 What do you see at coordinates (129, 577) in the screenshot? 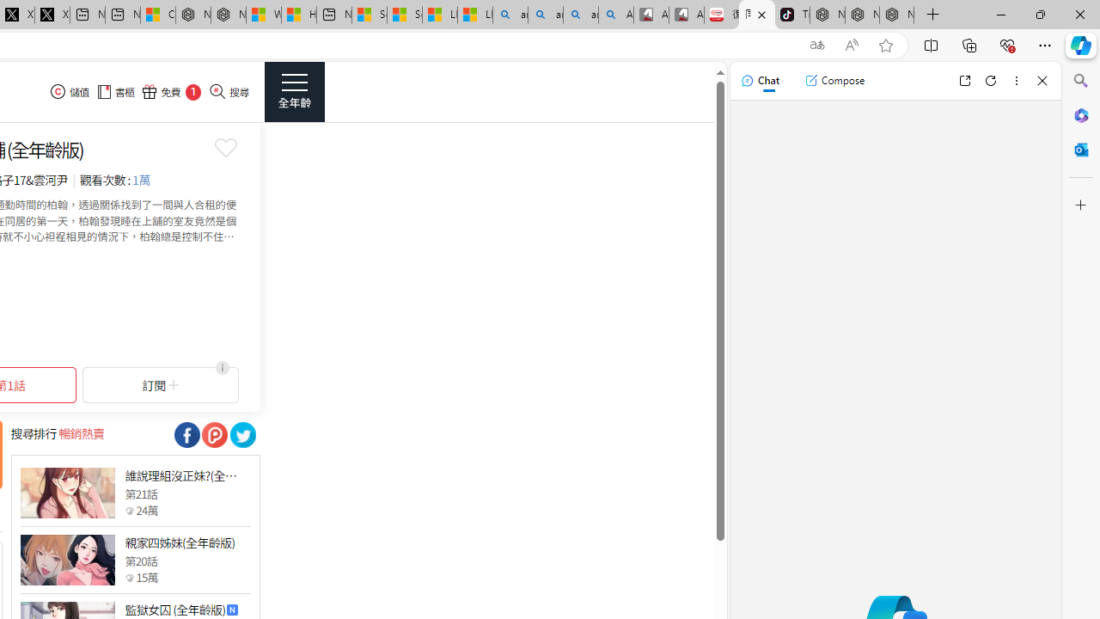
I see `Class: epicon_starpoint` at bounding box center [129, 577].